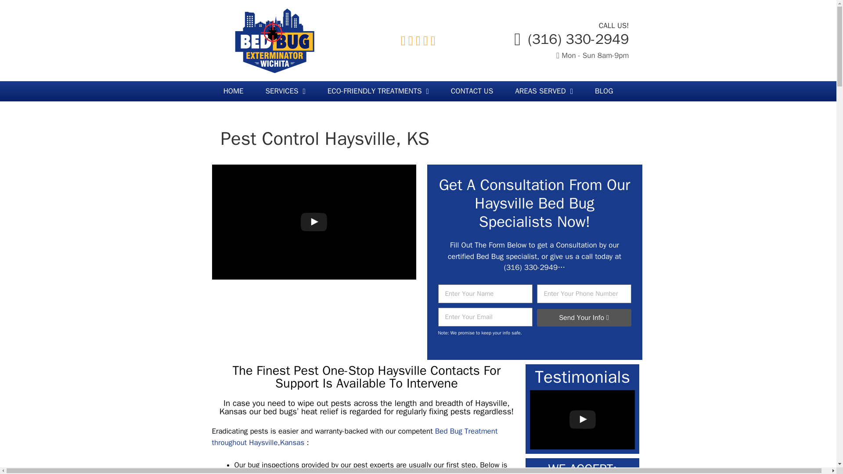  Describe the element at coordinates (378, 91) in the screenshot. I see `ECO-FRIENDLY TREATMENTS` at that location.